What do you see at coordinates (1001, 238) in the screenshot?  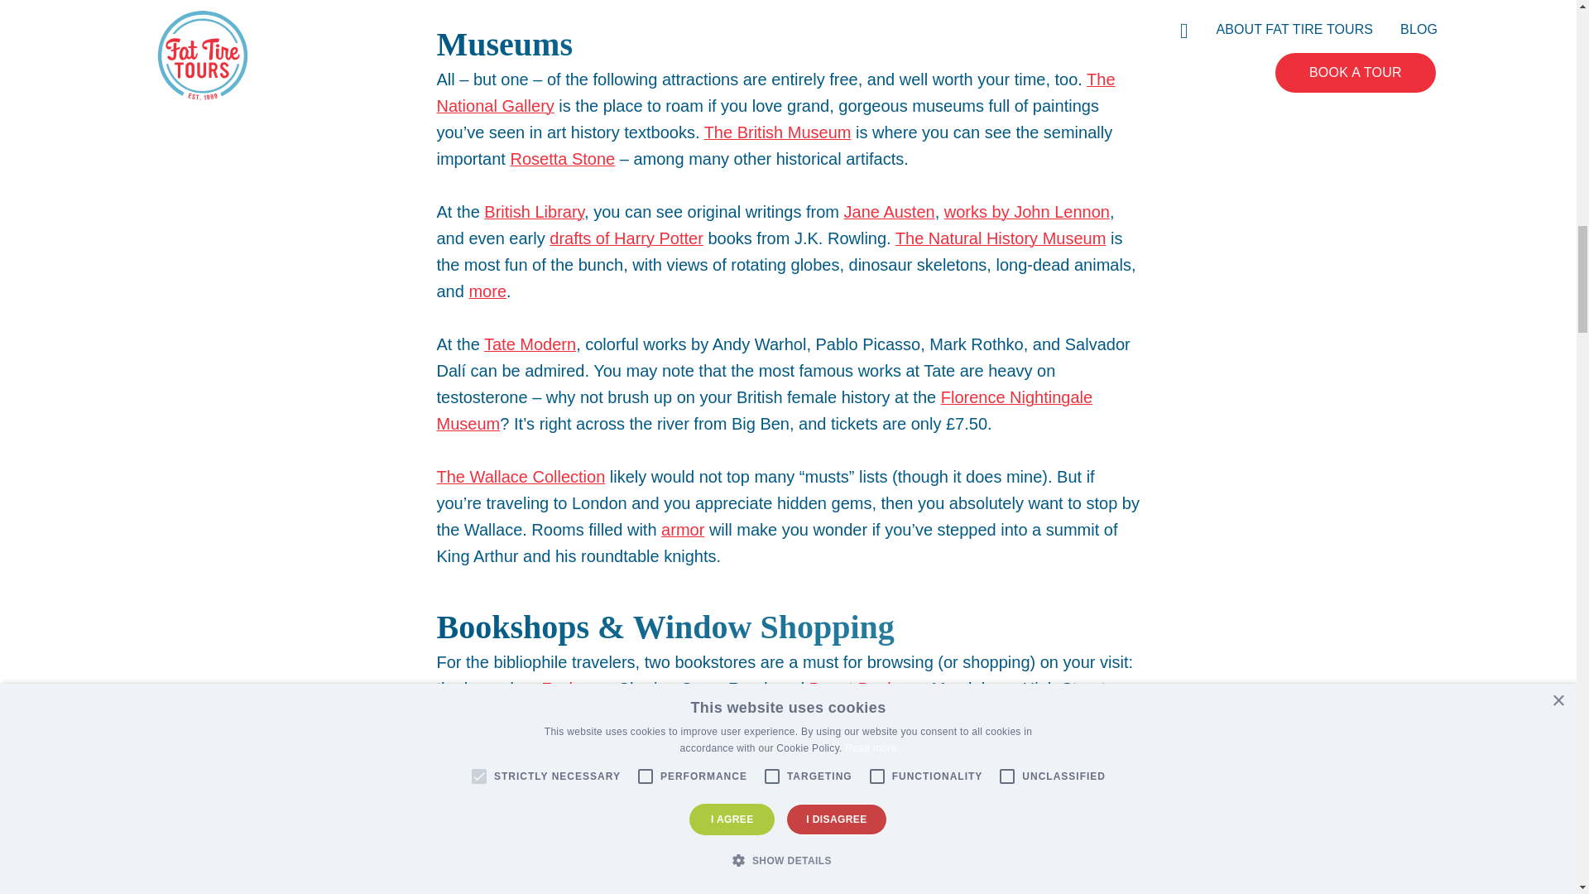 I see `The Natural History Museum` at bounding box center [1001, 238].